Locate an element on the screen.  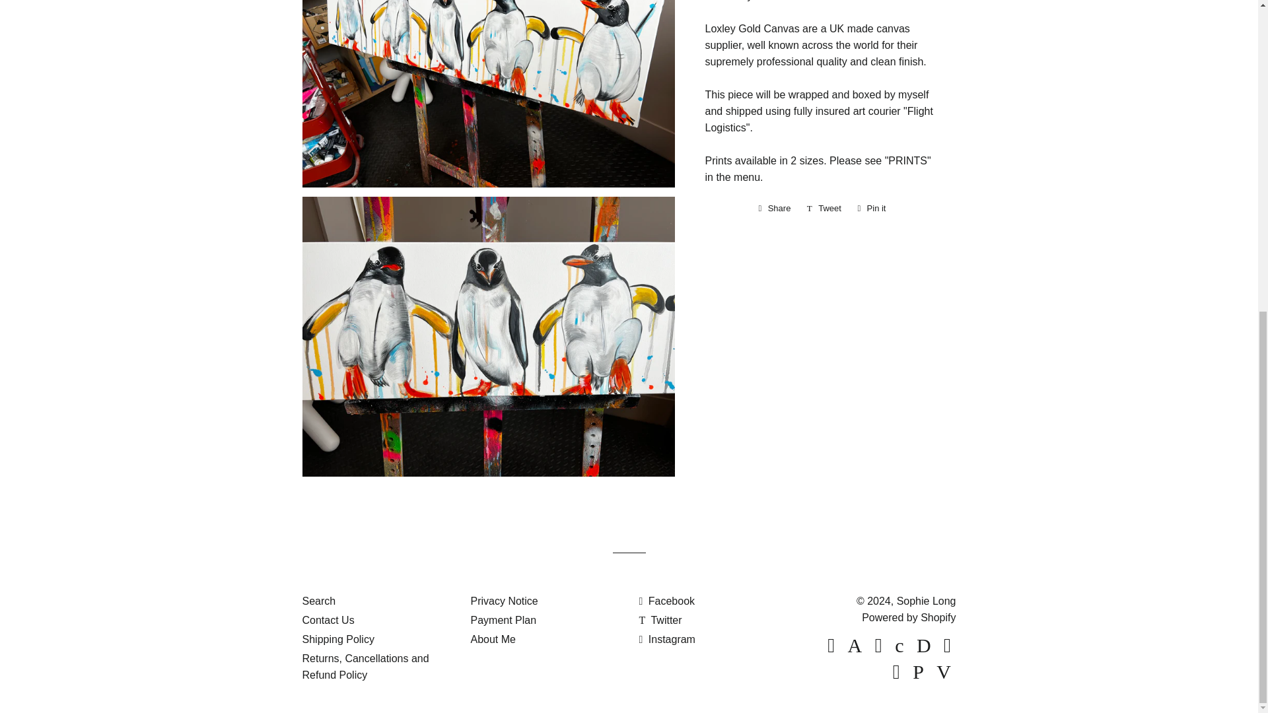
Sophie Long  on Twitter is located at coordinates (824, 209).